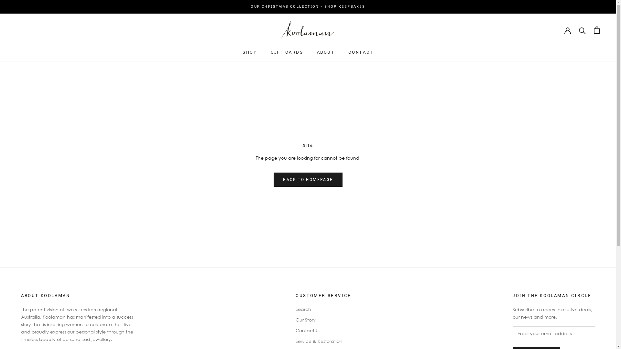  What do you see at coordinates (323, 309) in the screenshot?
I see `Search` at bounding box center [323, 309].